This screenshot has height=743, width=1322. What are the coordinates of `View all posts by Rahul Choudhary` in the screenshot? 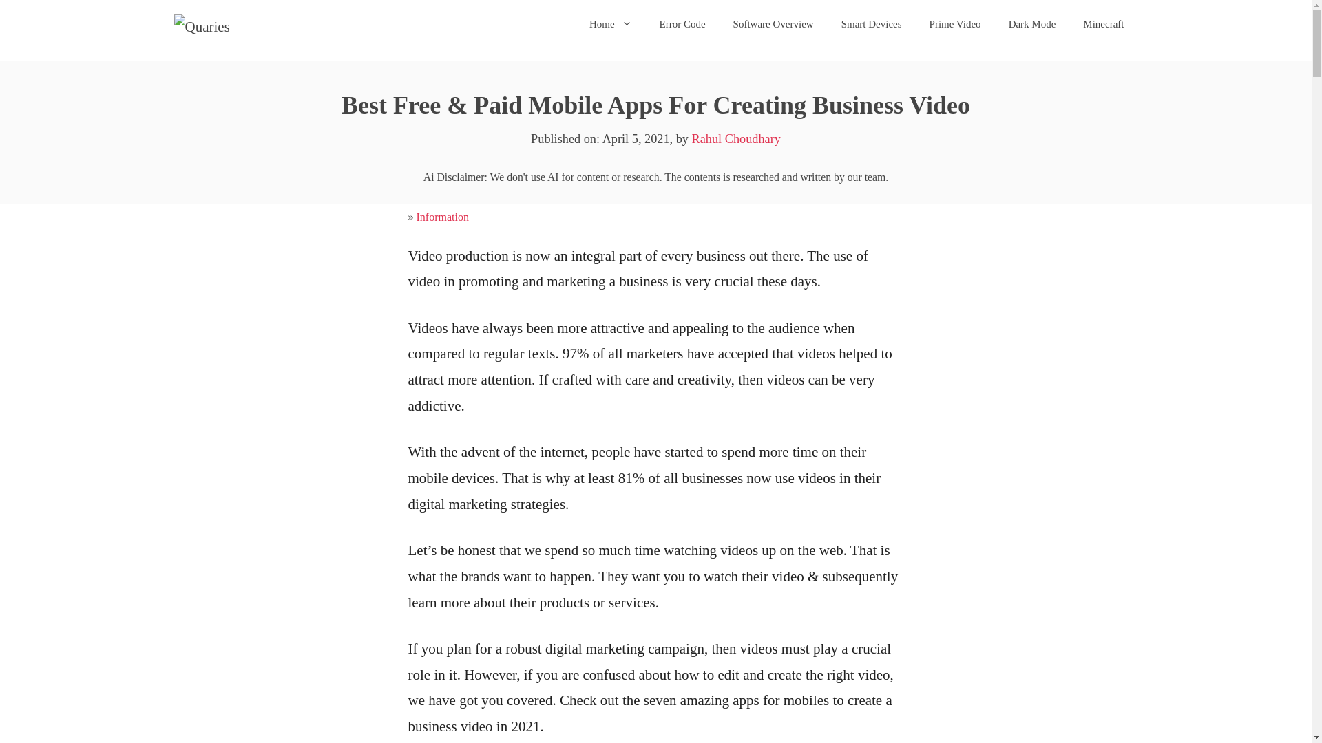 It's located at (736, 139).